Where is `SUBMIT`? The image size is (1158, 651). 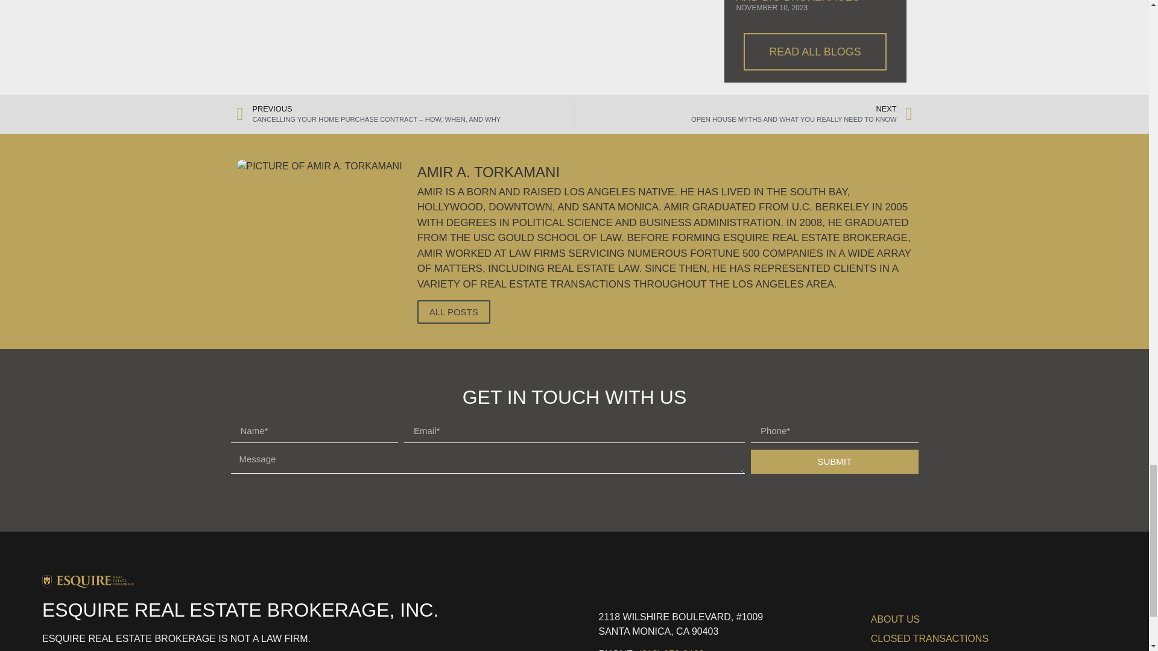
SUBMIT is located at coordinates (743, 114).